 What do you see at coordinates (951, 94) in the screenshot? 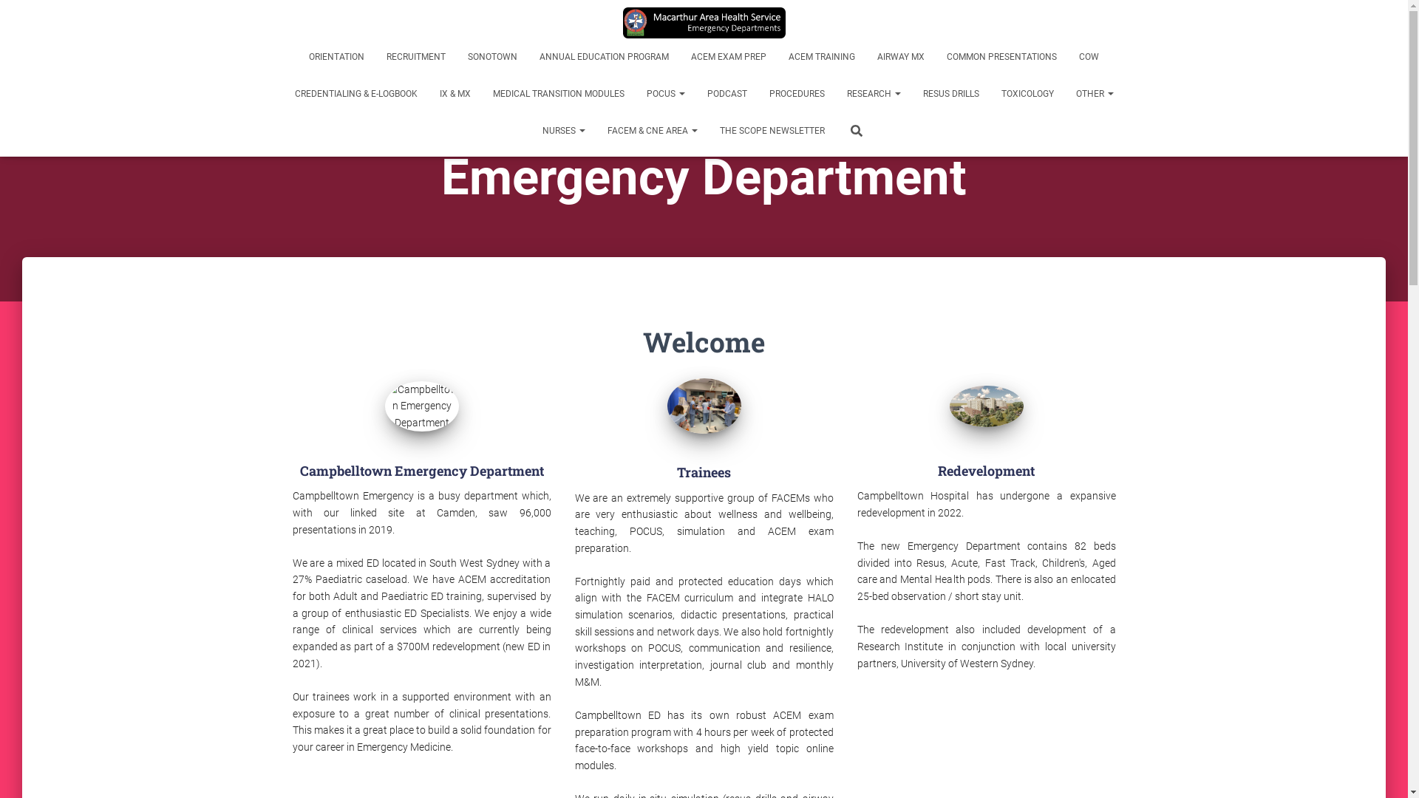
I see `RESUS DRILLS` at bounding box center [951, 94].